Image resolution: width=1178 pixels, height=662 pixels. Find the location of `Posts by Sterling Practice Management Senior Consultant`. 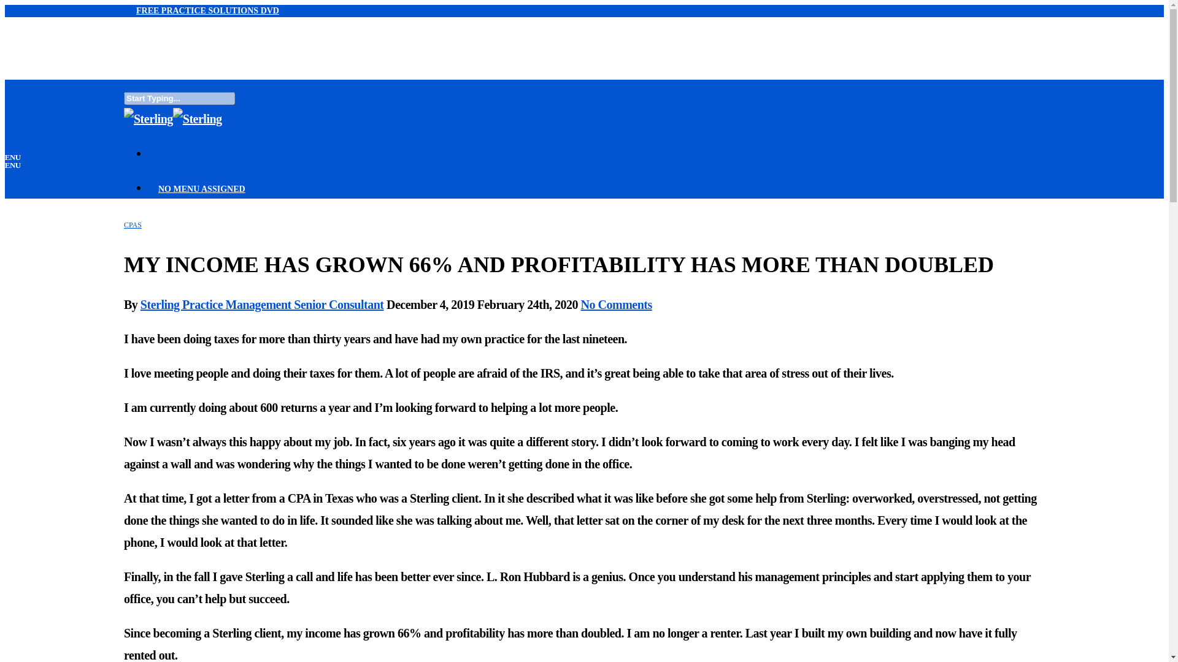

Posts by Sterling Practice Management Senior Consultant is located at coordinates (261, 304).